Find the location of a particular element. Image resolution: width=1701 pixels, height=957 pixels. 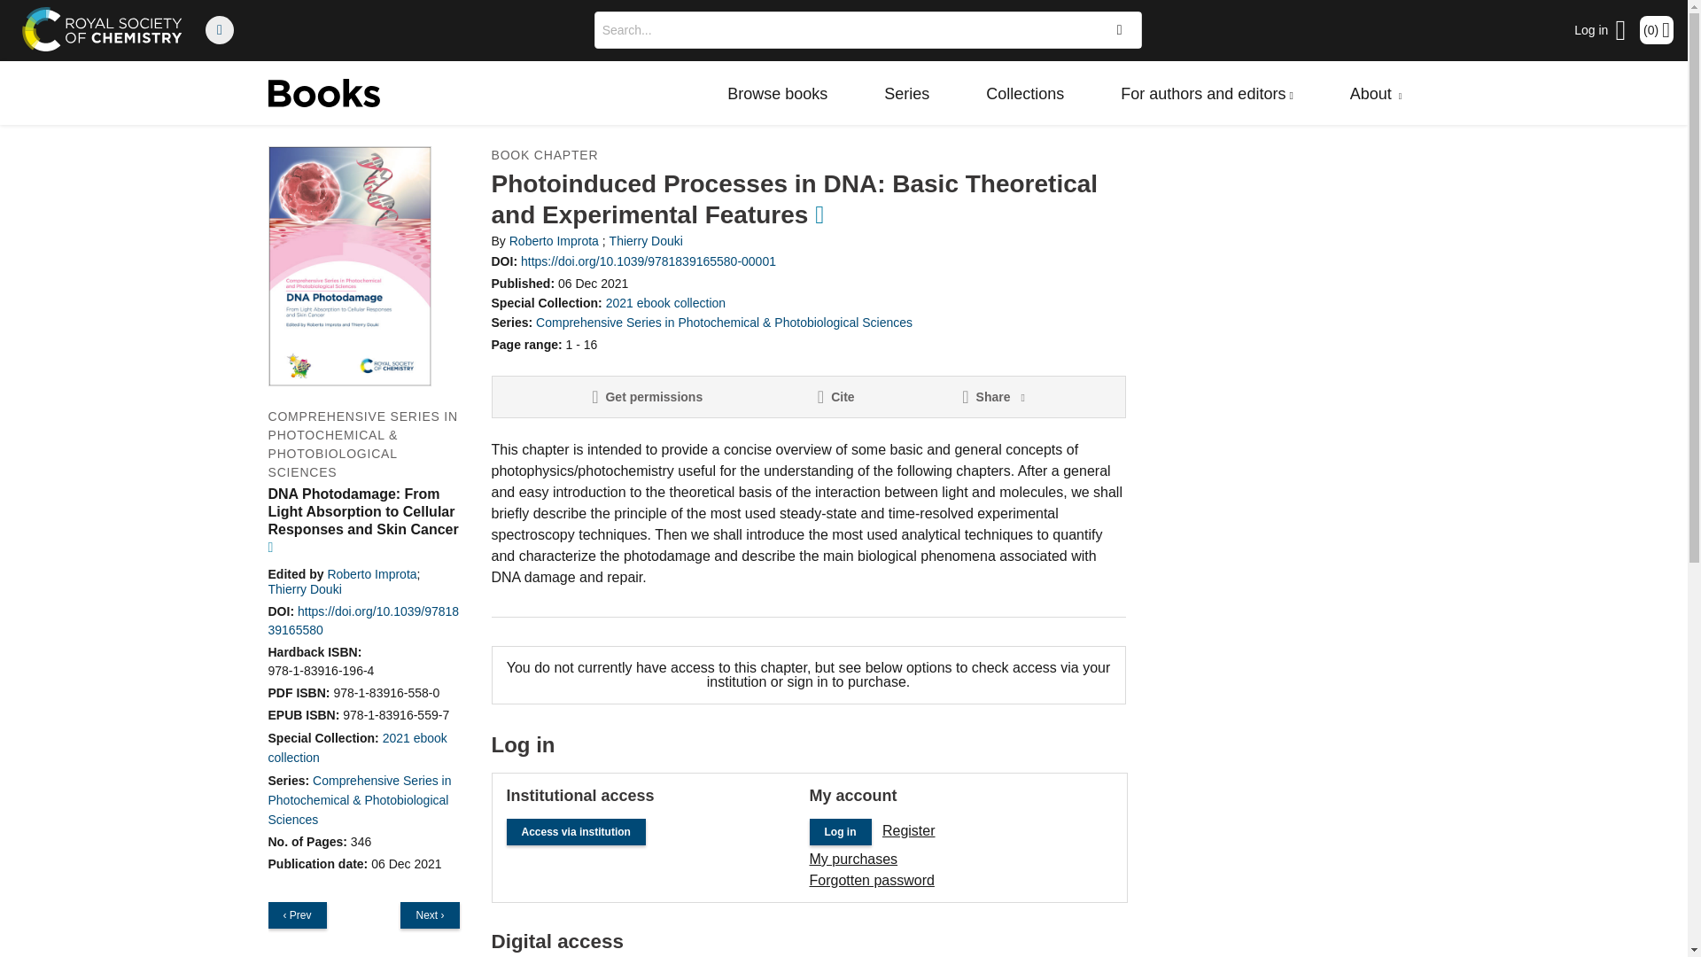

Roberto Improta is located at coordinates (371, 574).